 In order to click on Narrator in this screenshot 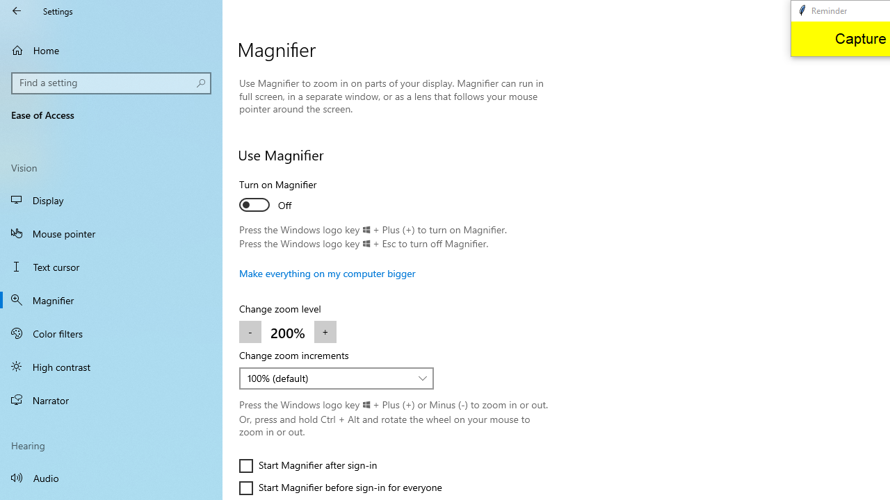, I will do `click(111, 400)`.